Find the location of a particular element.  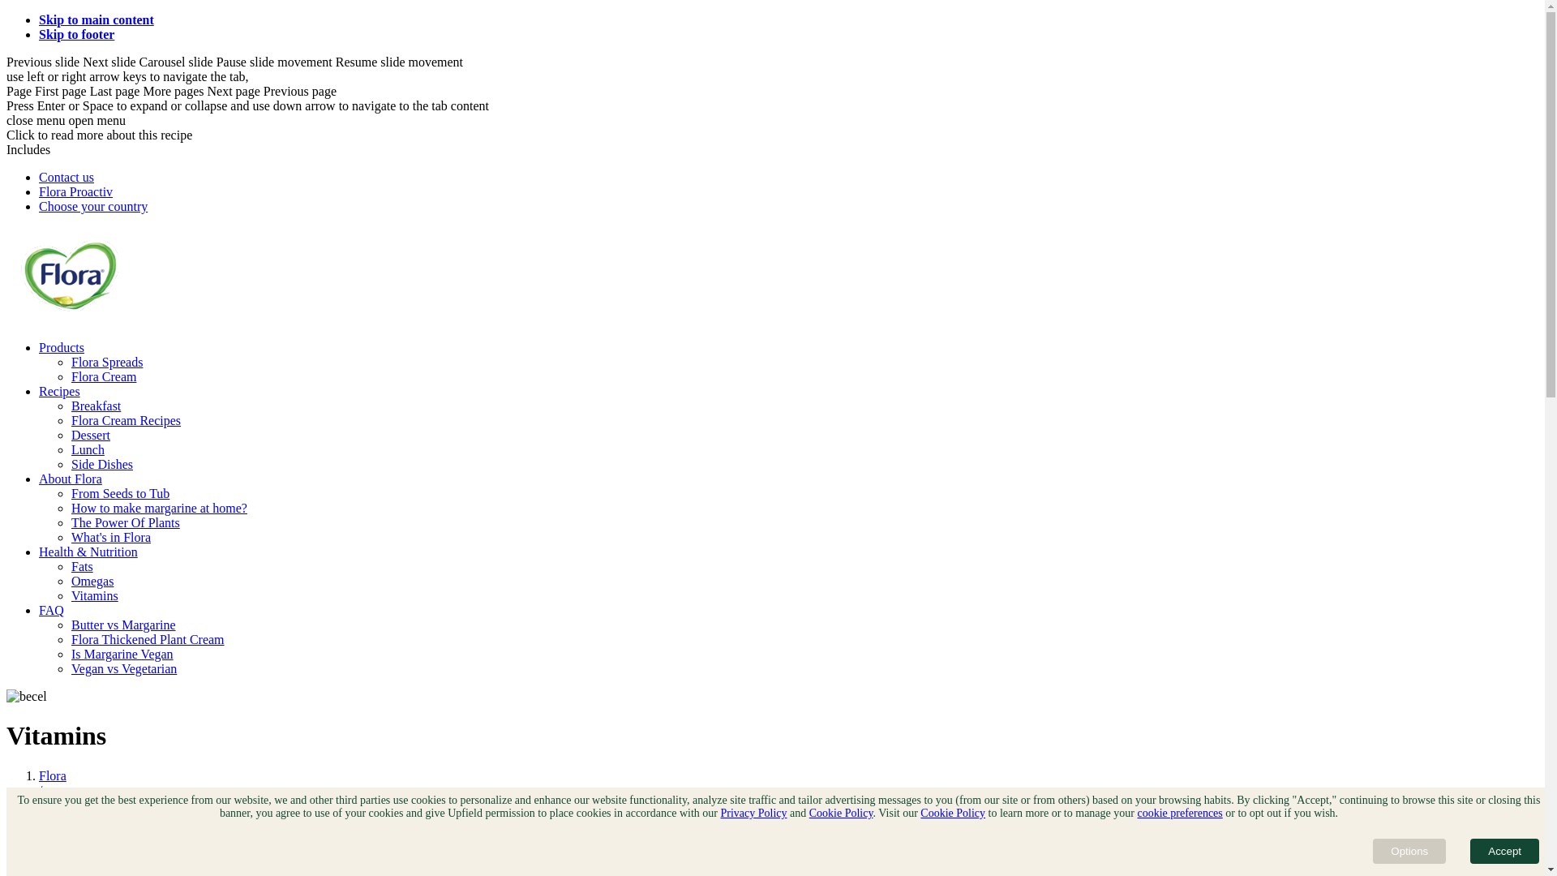

Skip to footer is located at coordinates (76, 34).